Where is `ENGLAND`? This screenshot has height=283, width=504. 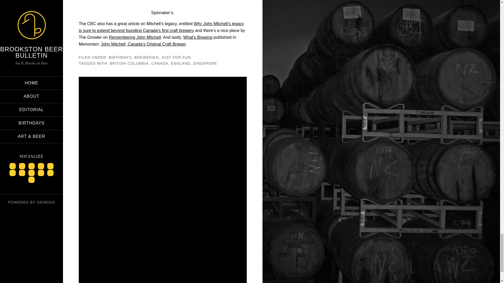
ENGLAND is located at coordinates (181, 63).